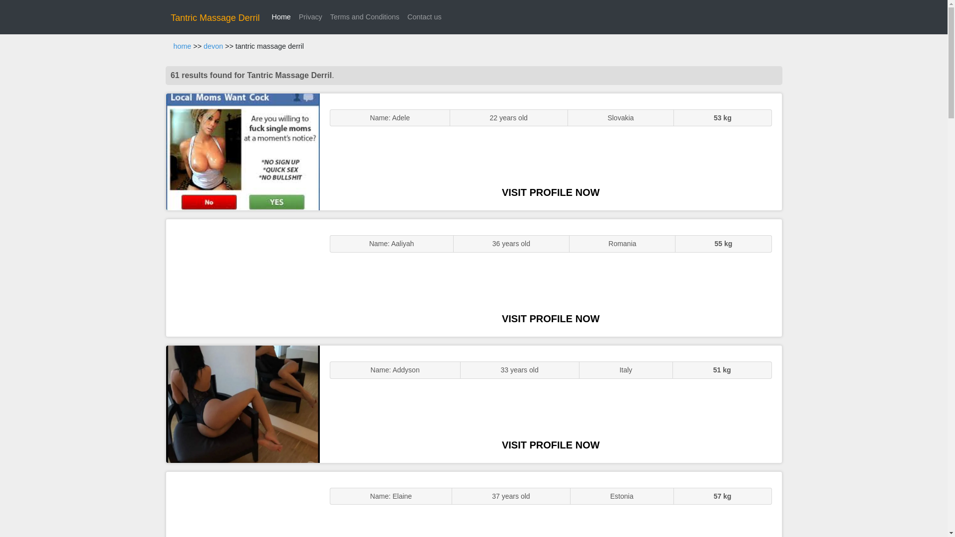 The height and width of the screenshot is (537, 955). Describe the element at coordinates (243, 277) in the screenshot. I see `GFE` at that location.